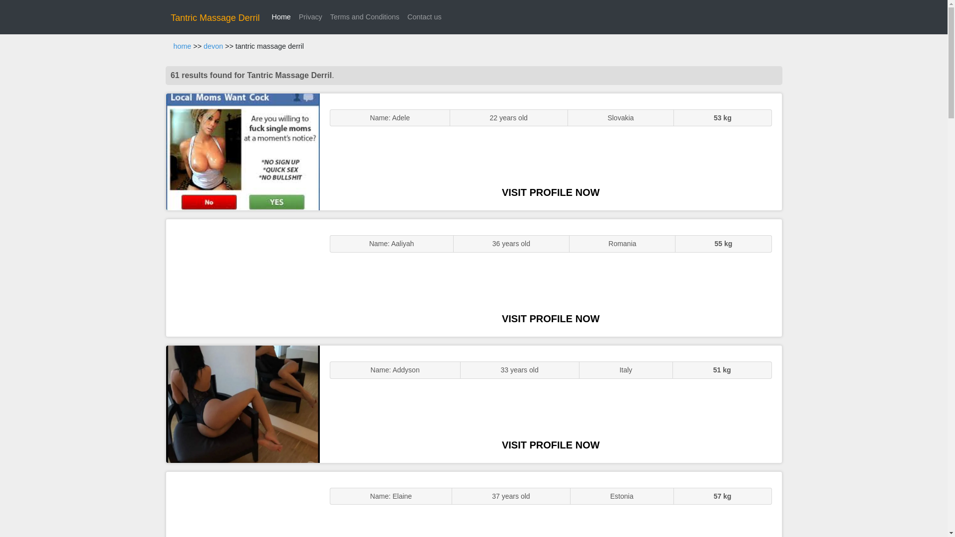 The height and width of the screenshot is (537, 955). Describe the element at coordinates (243, 277) in the screenshot. I see `GFE` at that location.